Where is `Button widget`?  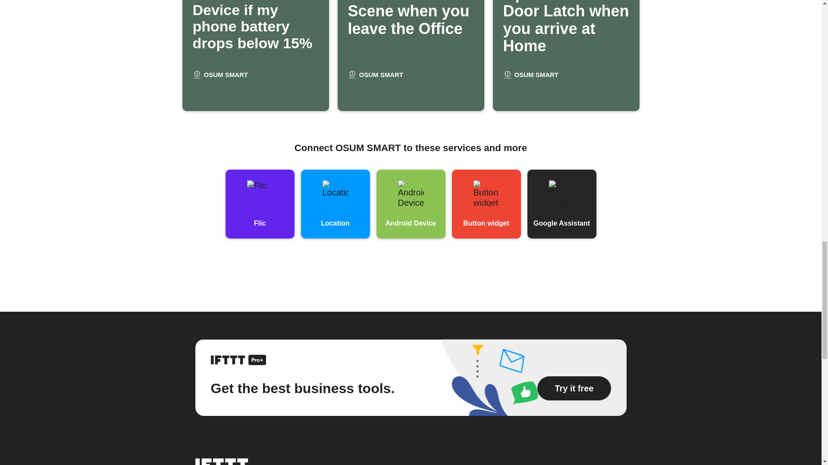
Button widget is located at coordinates (486, 204).